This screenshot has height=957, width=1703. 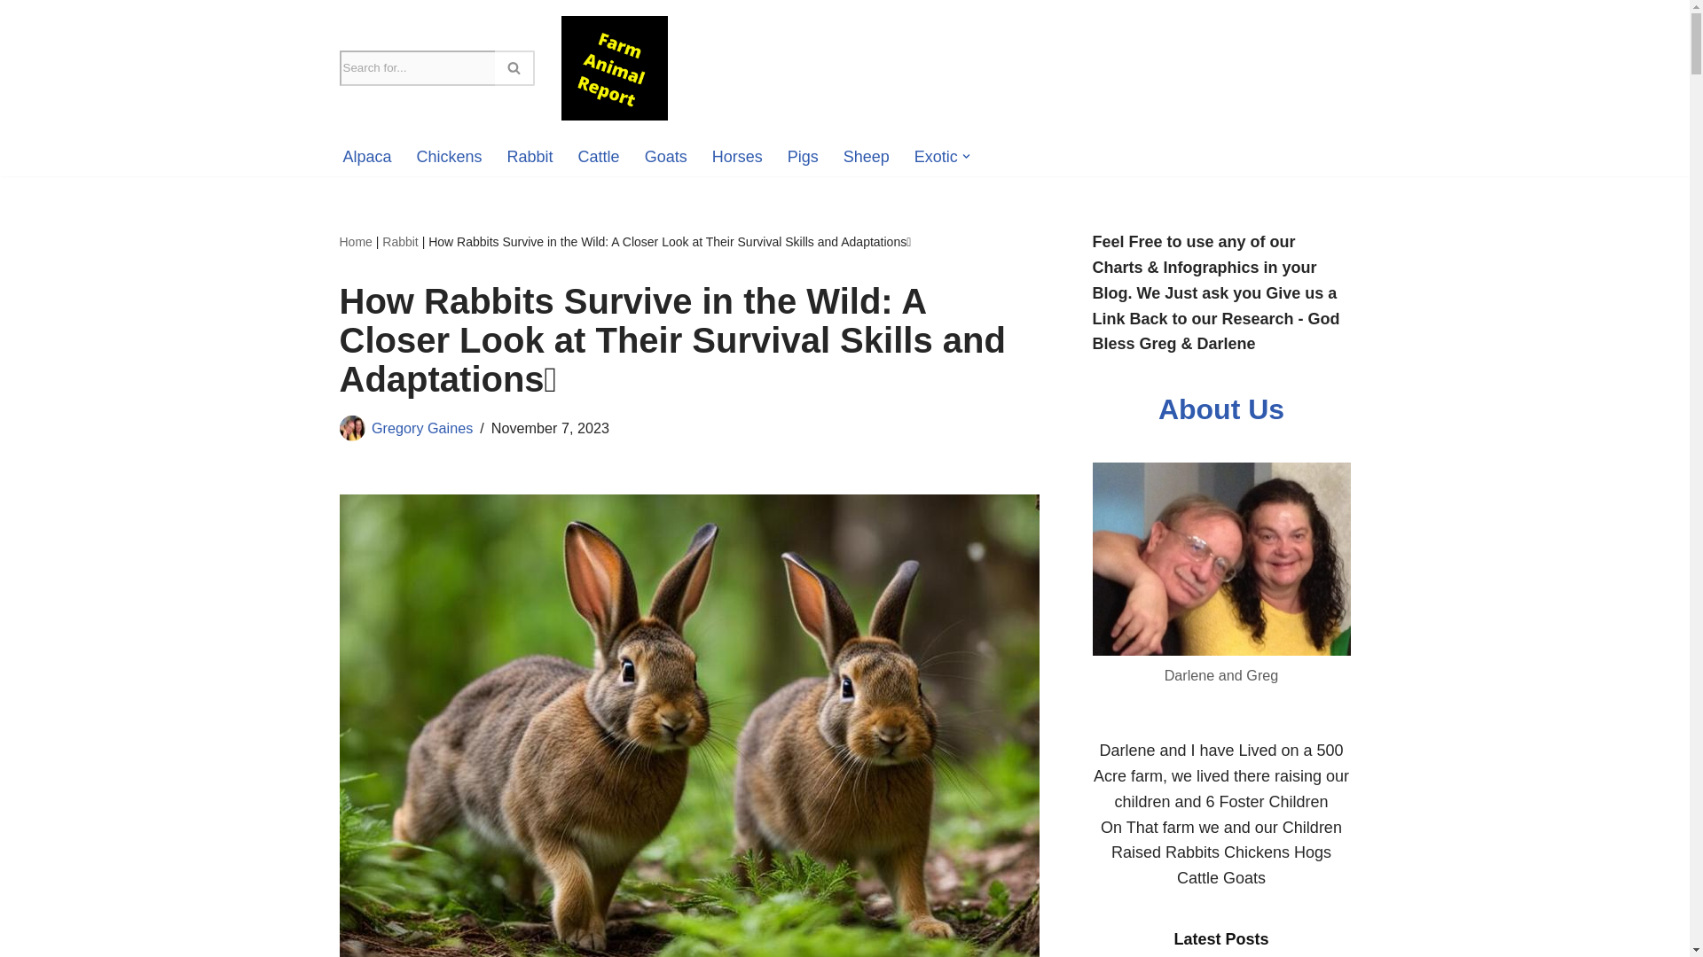 What do you see at coordinates (936, 157) in the screenshot?
I see `Exotic` at bounding box center [936, 157].